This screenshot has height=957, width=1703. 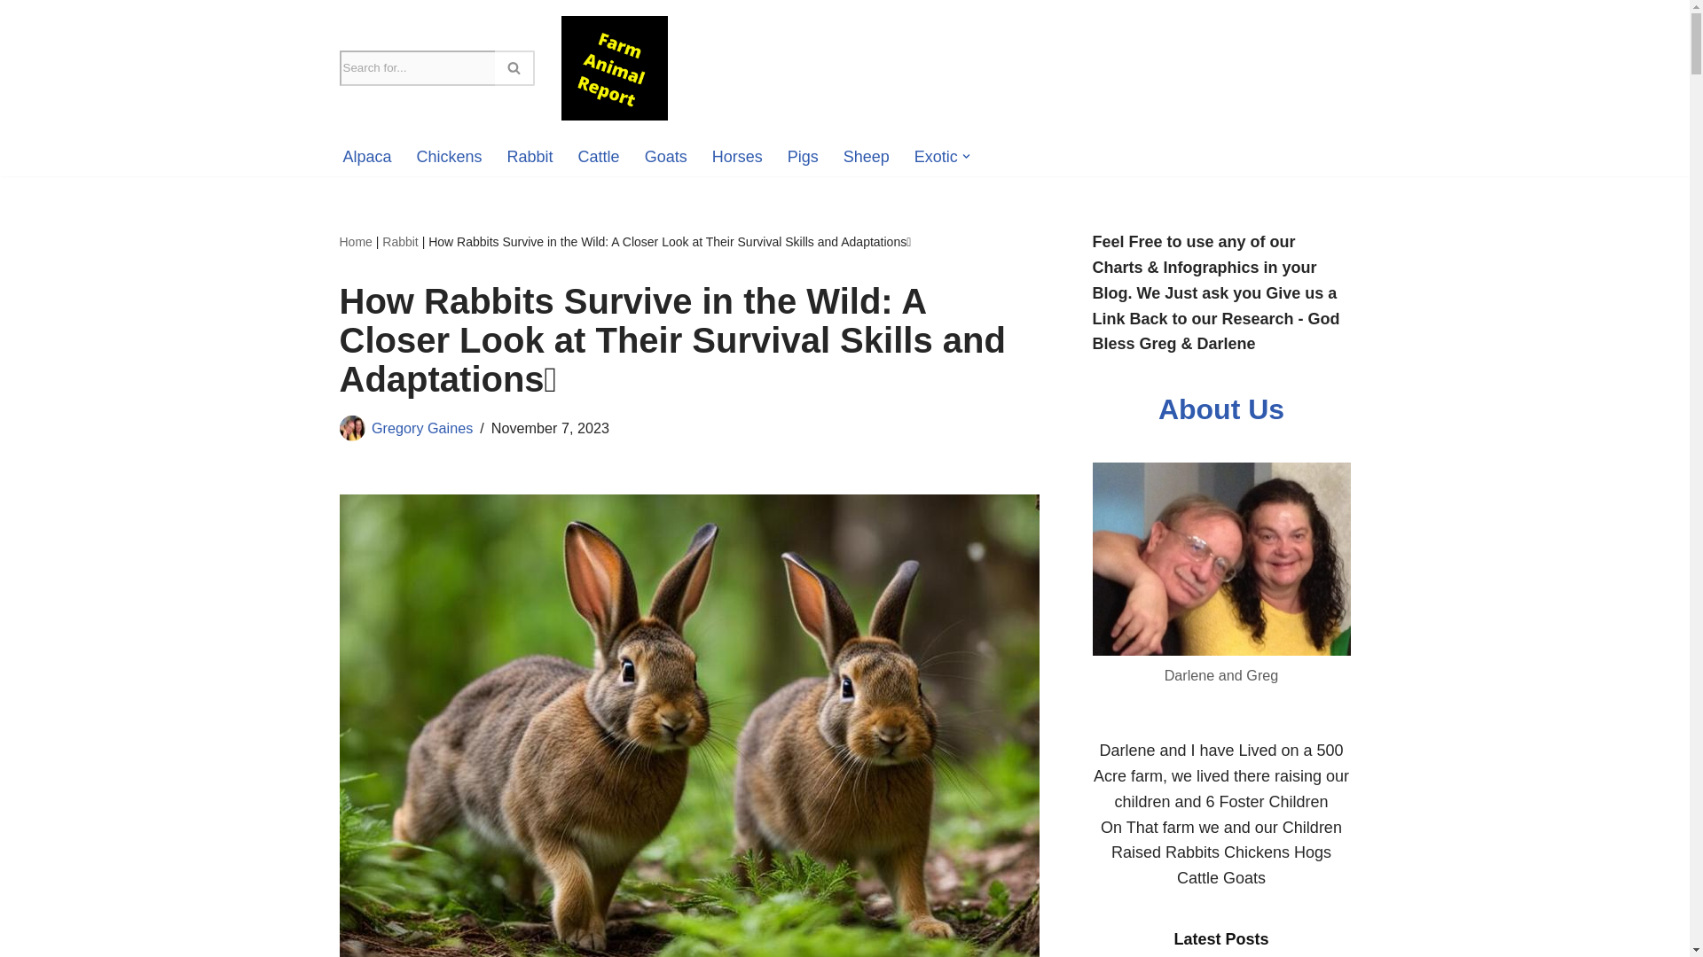 What do you see at coordinates (936, 157) in the screenshot?
I see `Exotic` at bounding box center [936, 157].